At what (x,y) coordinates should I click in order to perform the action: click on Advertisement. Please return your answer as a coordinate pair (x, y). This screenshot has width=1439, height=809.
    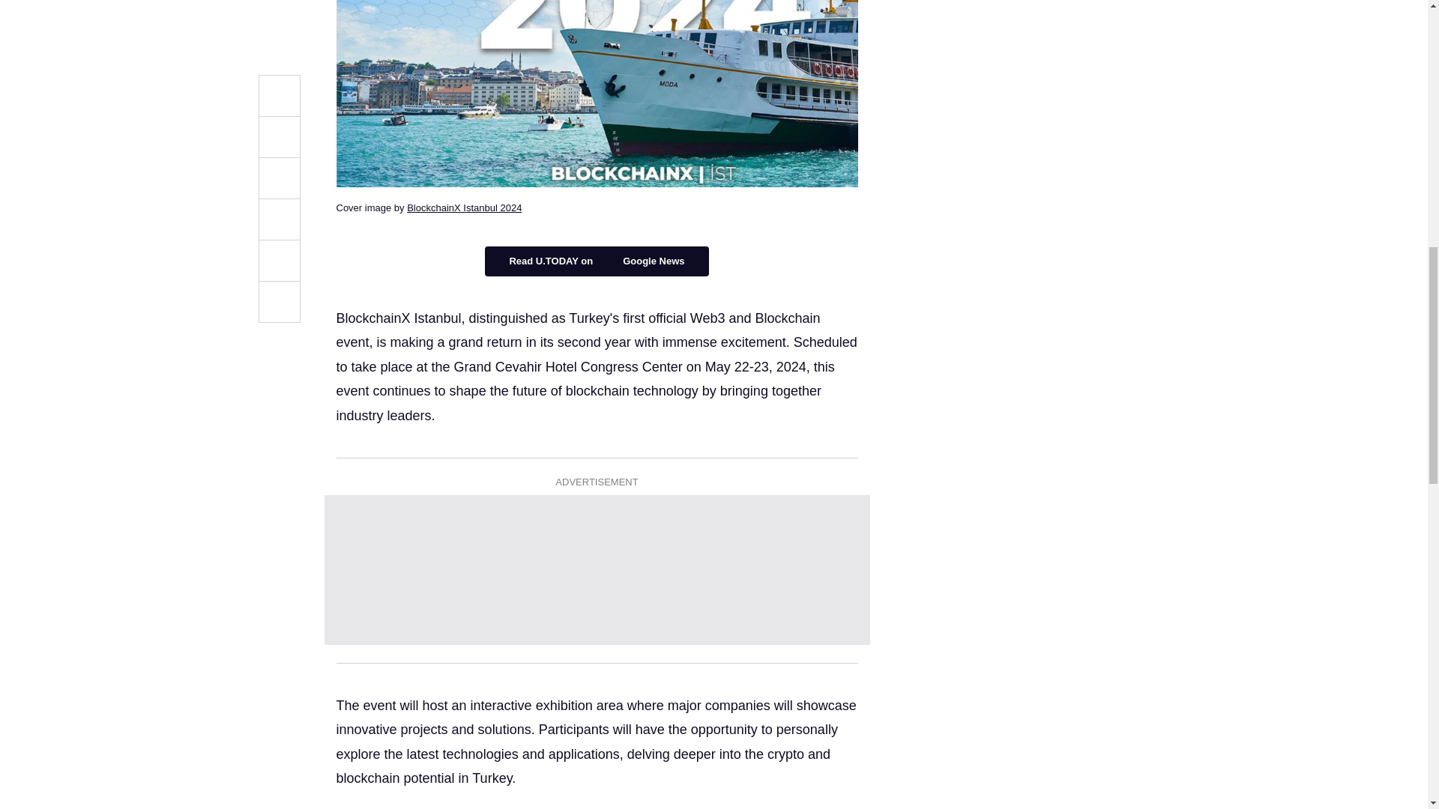
    Looking at the image, I should click on (597, 569).